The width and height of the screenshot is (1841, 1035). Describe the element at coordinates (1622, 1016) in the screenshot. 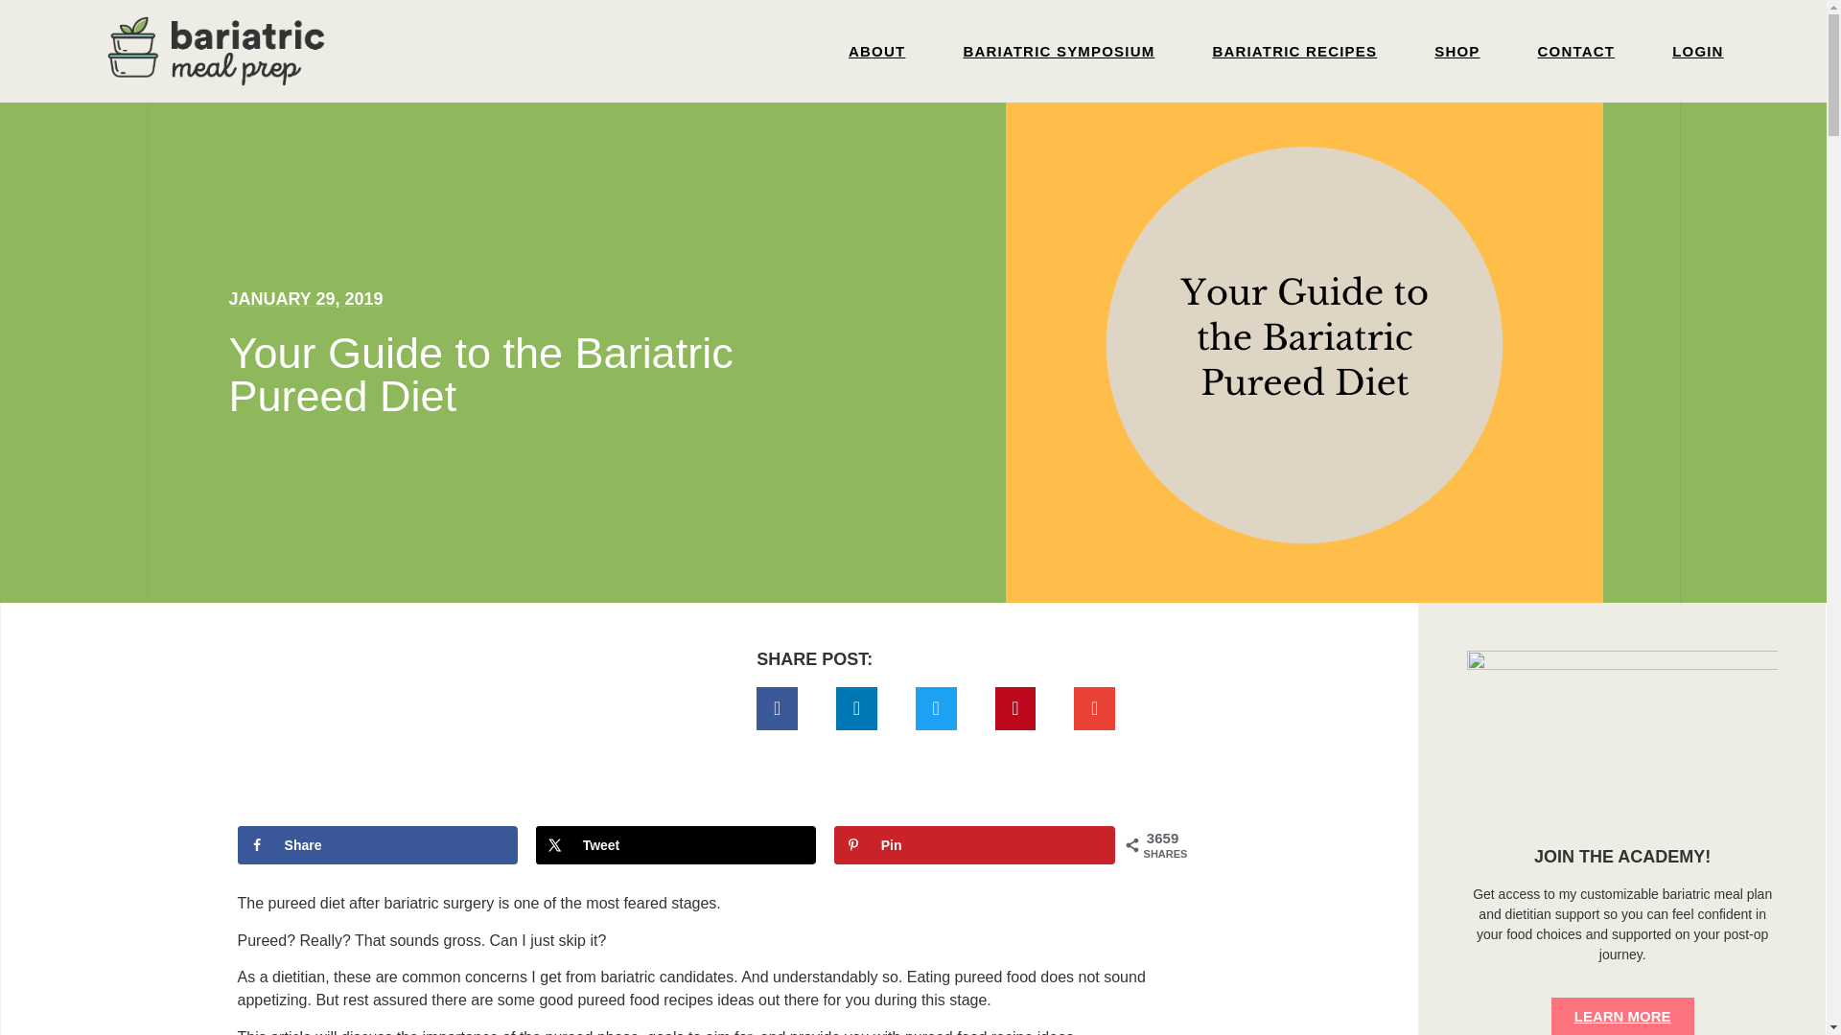

I see `LEARN MORE` at that location.